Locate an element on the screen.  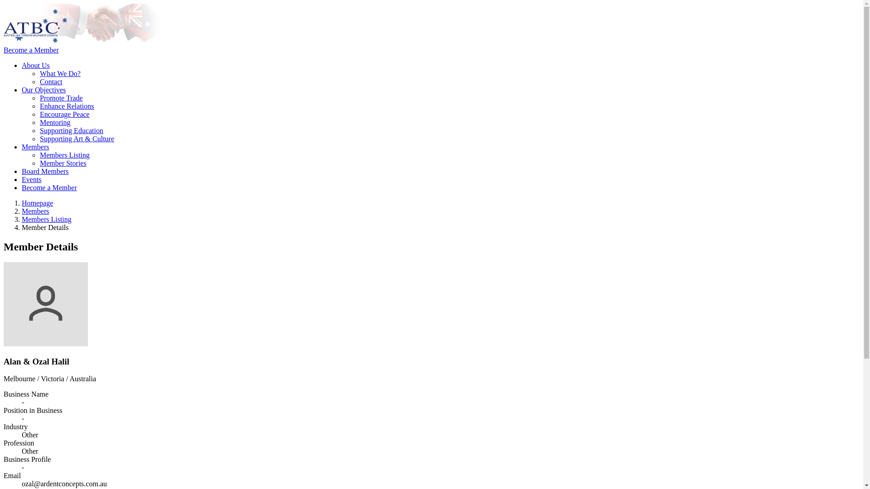
Mentoring is located at coordinates (55, 122).